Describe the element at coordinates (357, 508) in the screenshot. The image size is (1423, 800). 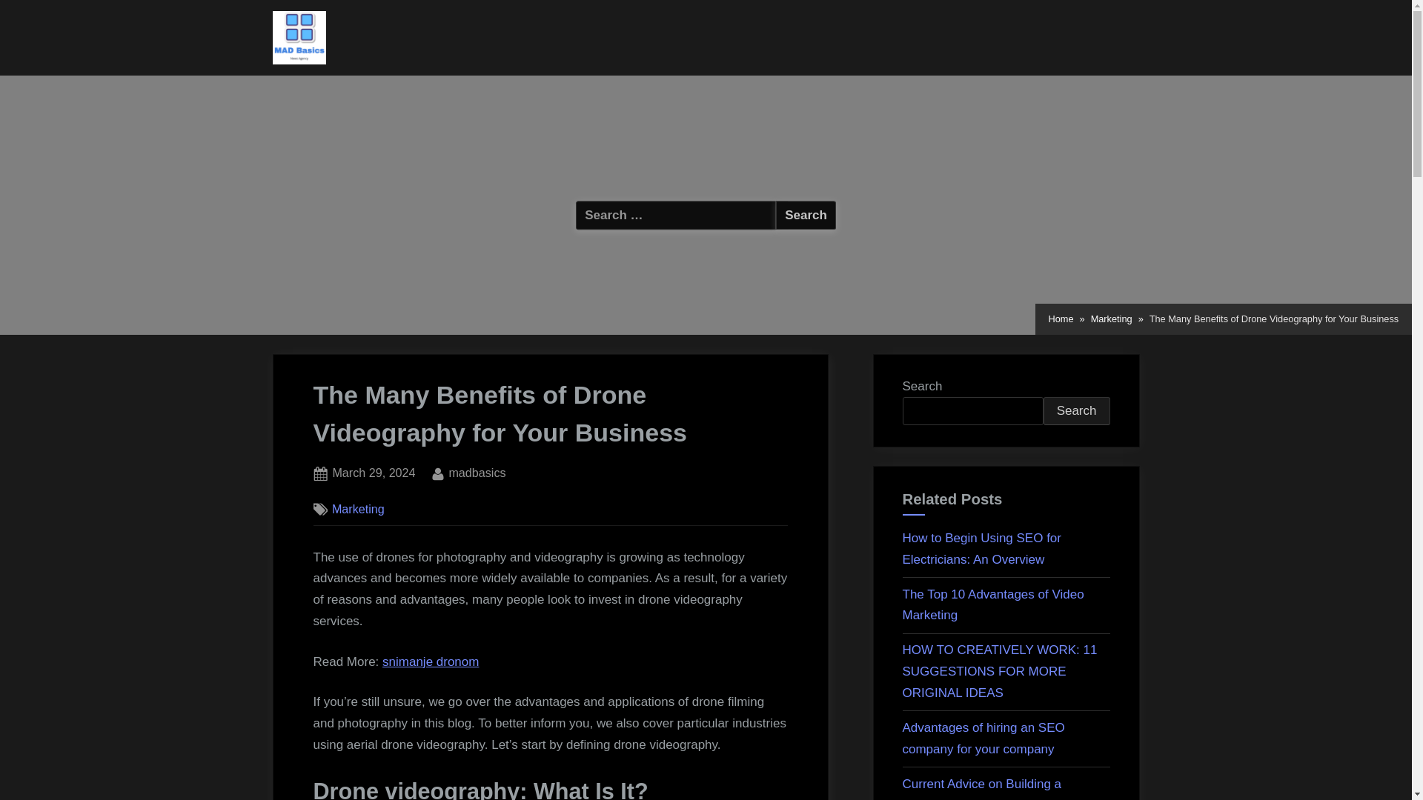
I see `Marketing` at that location.